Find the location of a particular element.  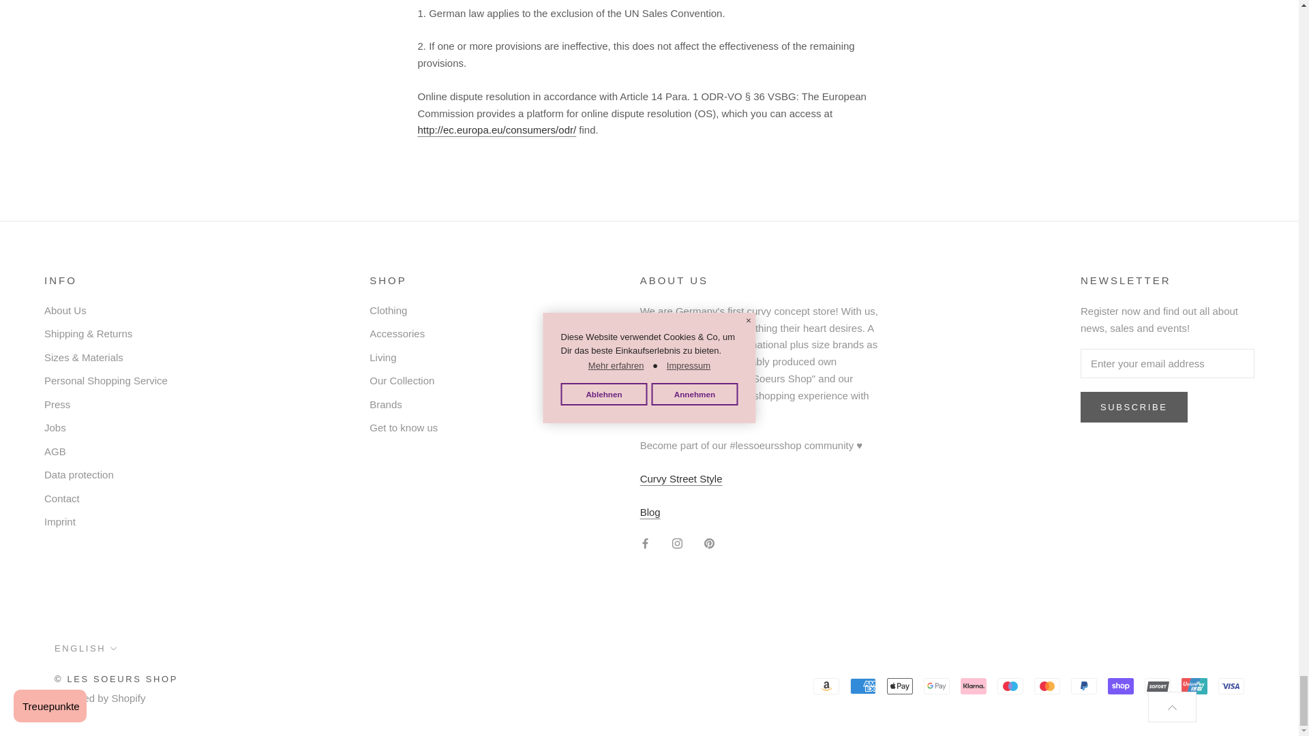

SOFORT is located at coordinates (1157, 686).